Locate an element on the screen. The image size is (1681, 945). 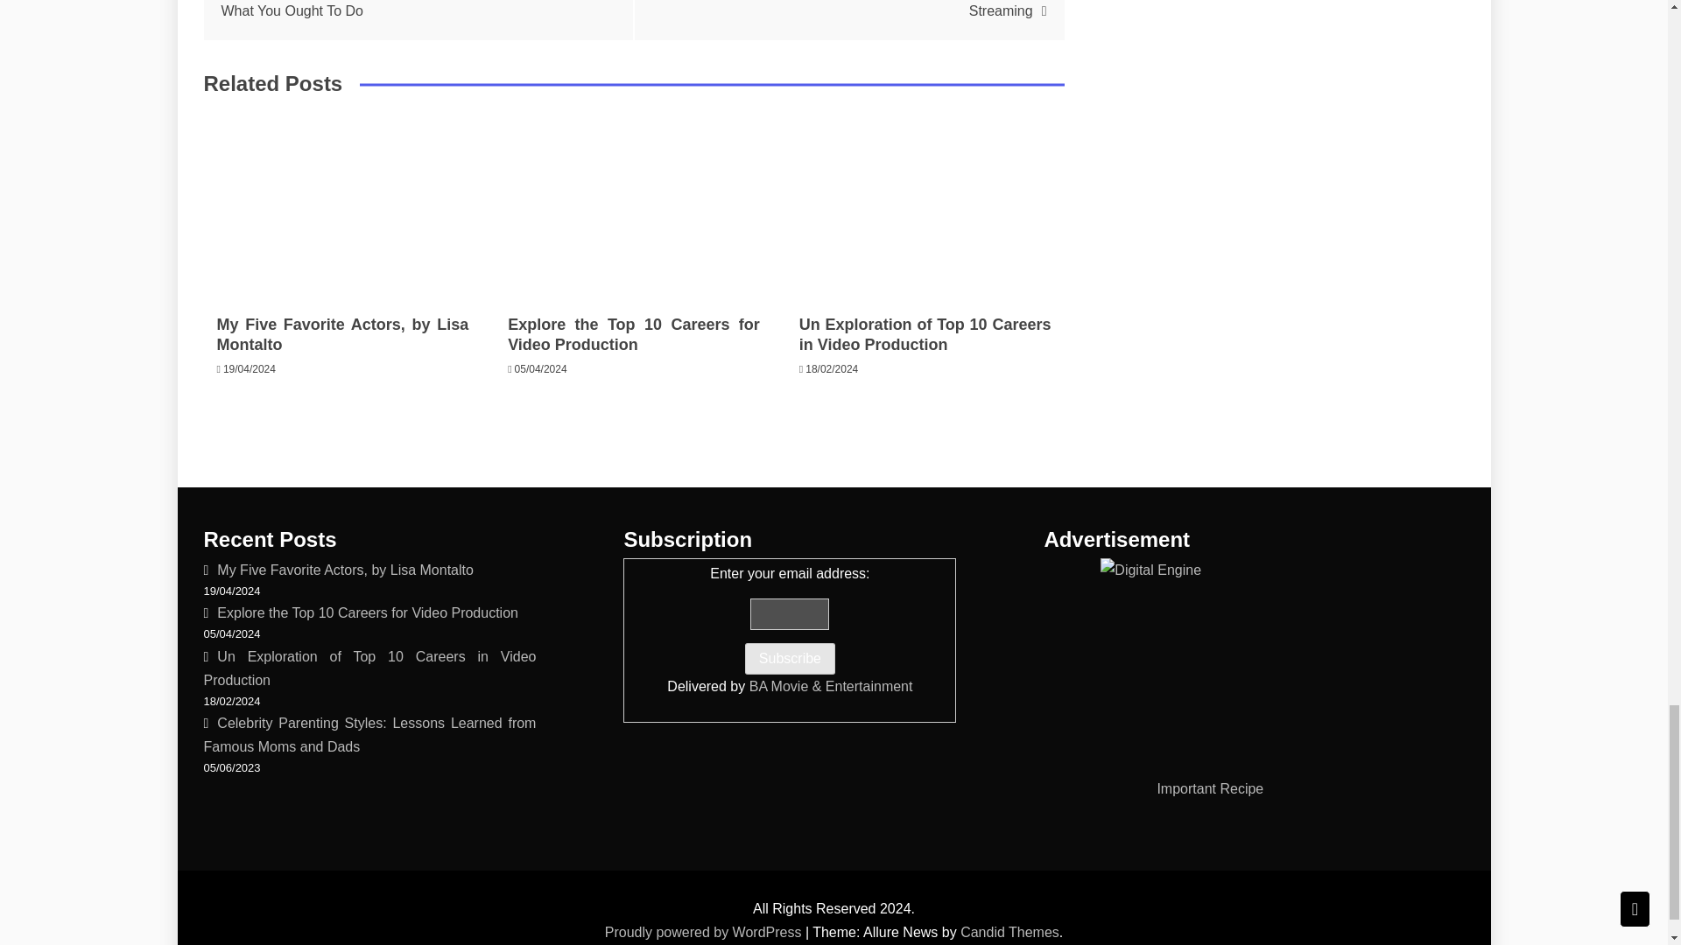
Explore the Top 10 Careers for Video Production 4 is located at coordinates (634, 206).